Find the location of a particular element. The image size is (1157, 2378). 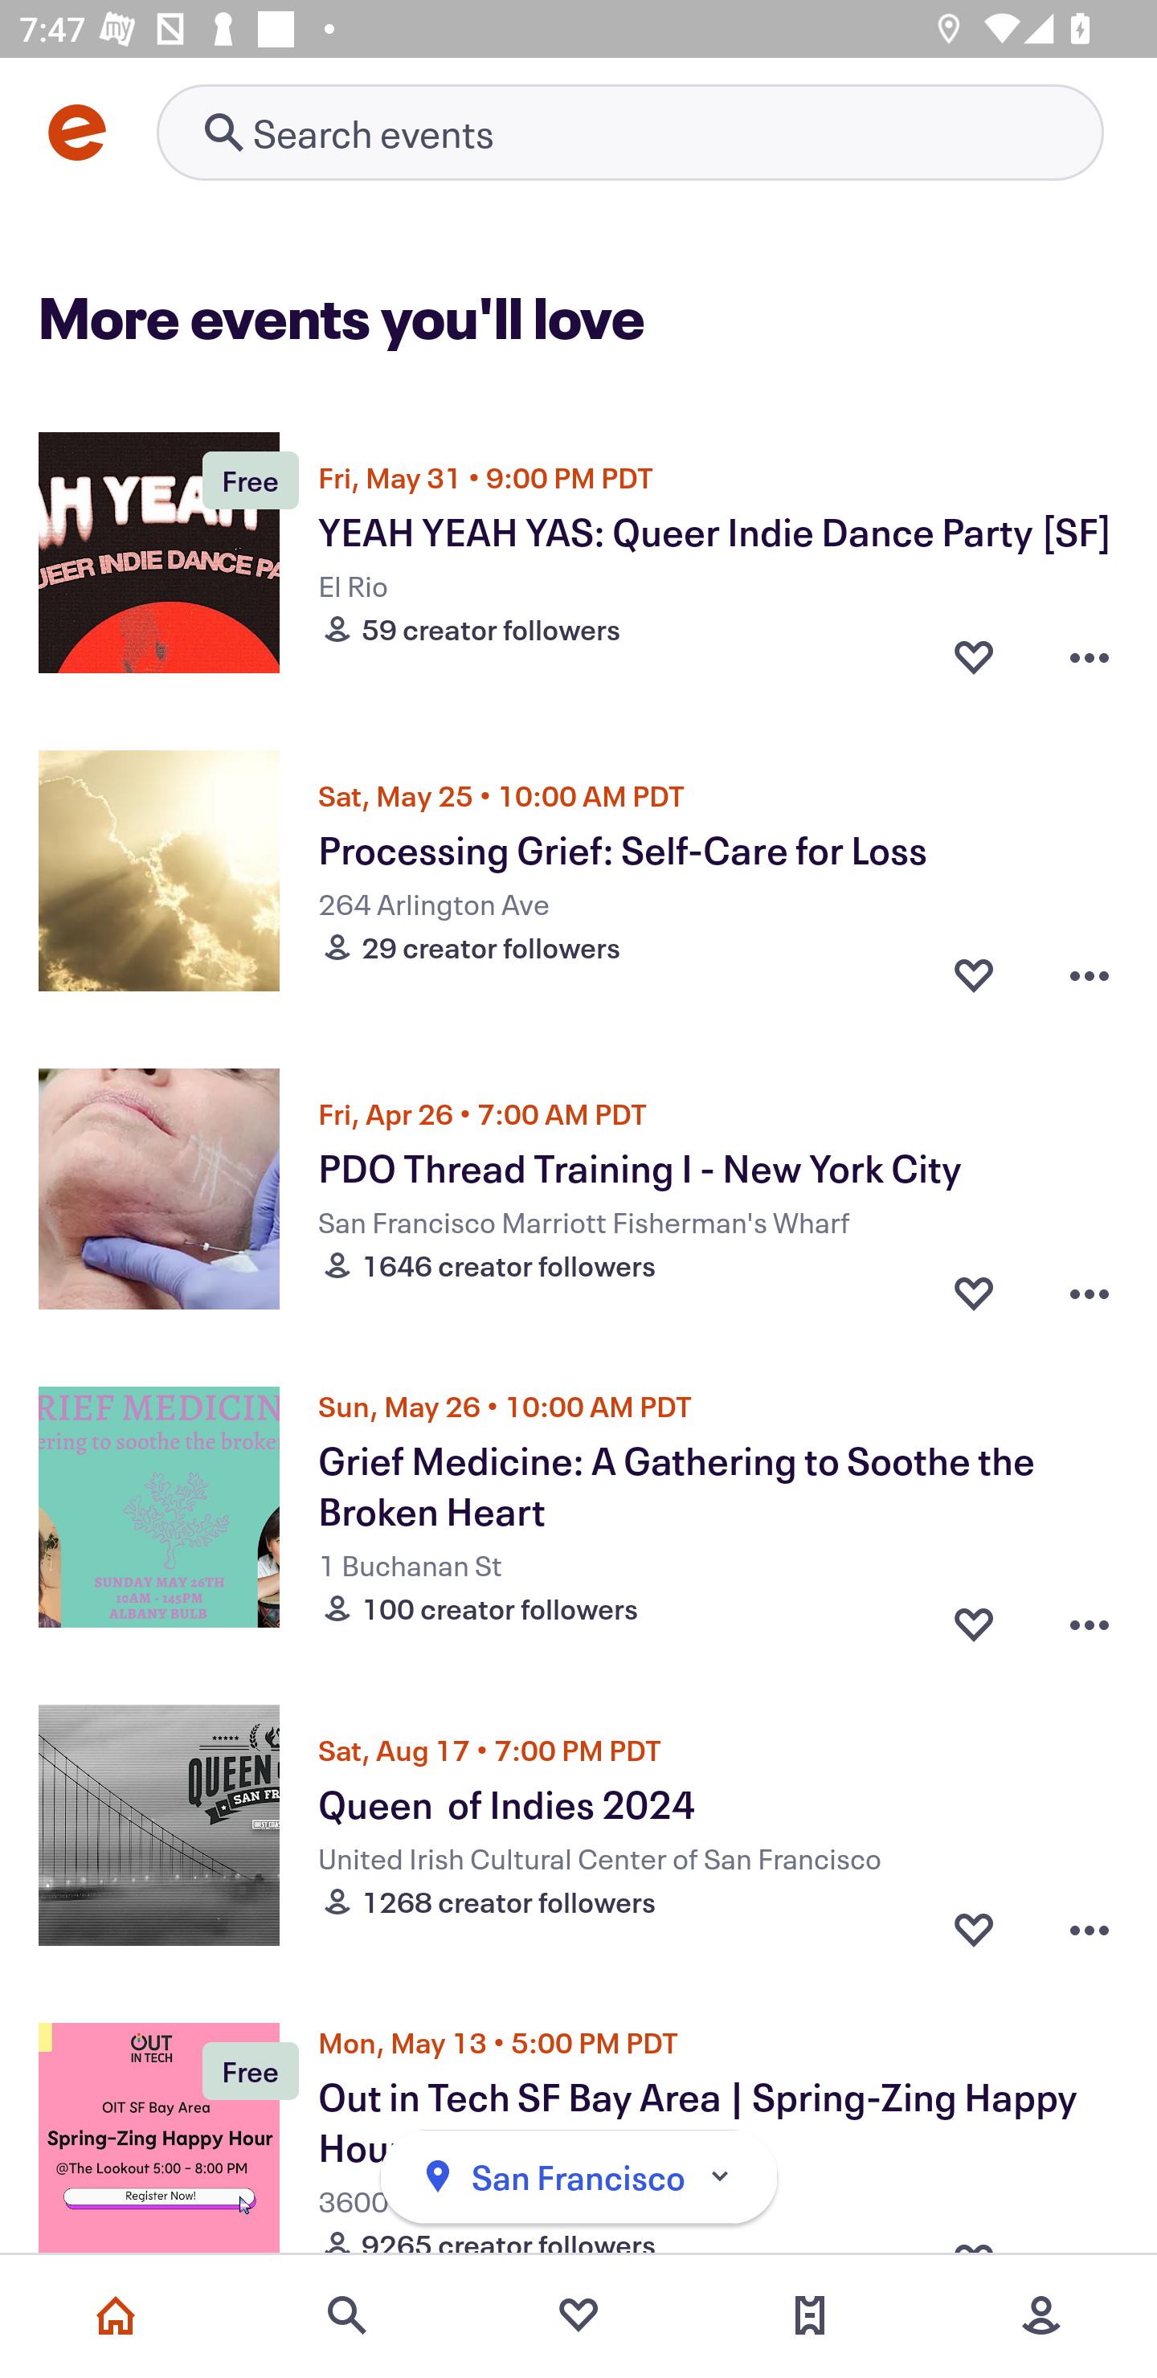

Search events is located at coordinates (347, 2315).